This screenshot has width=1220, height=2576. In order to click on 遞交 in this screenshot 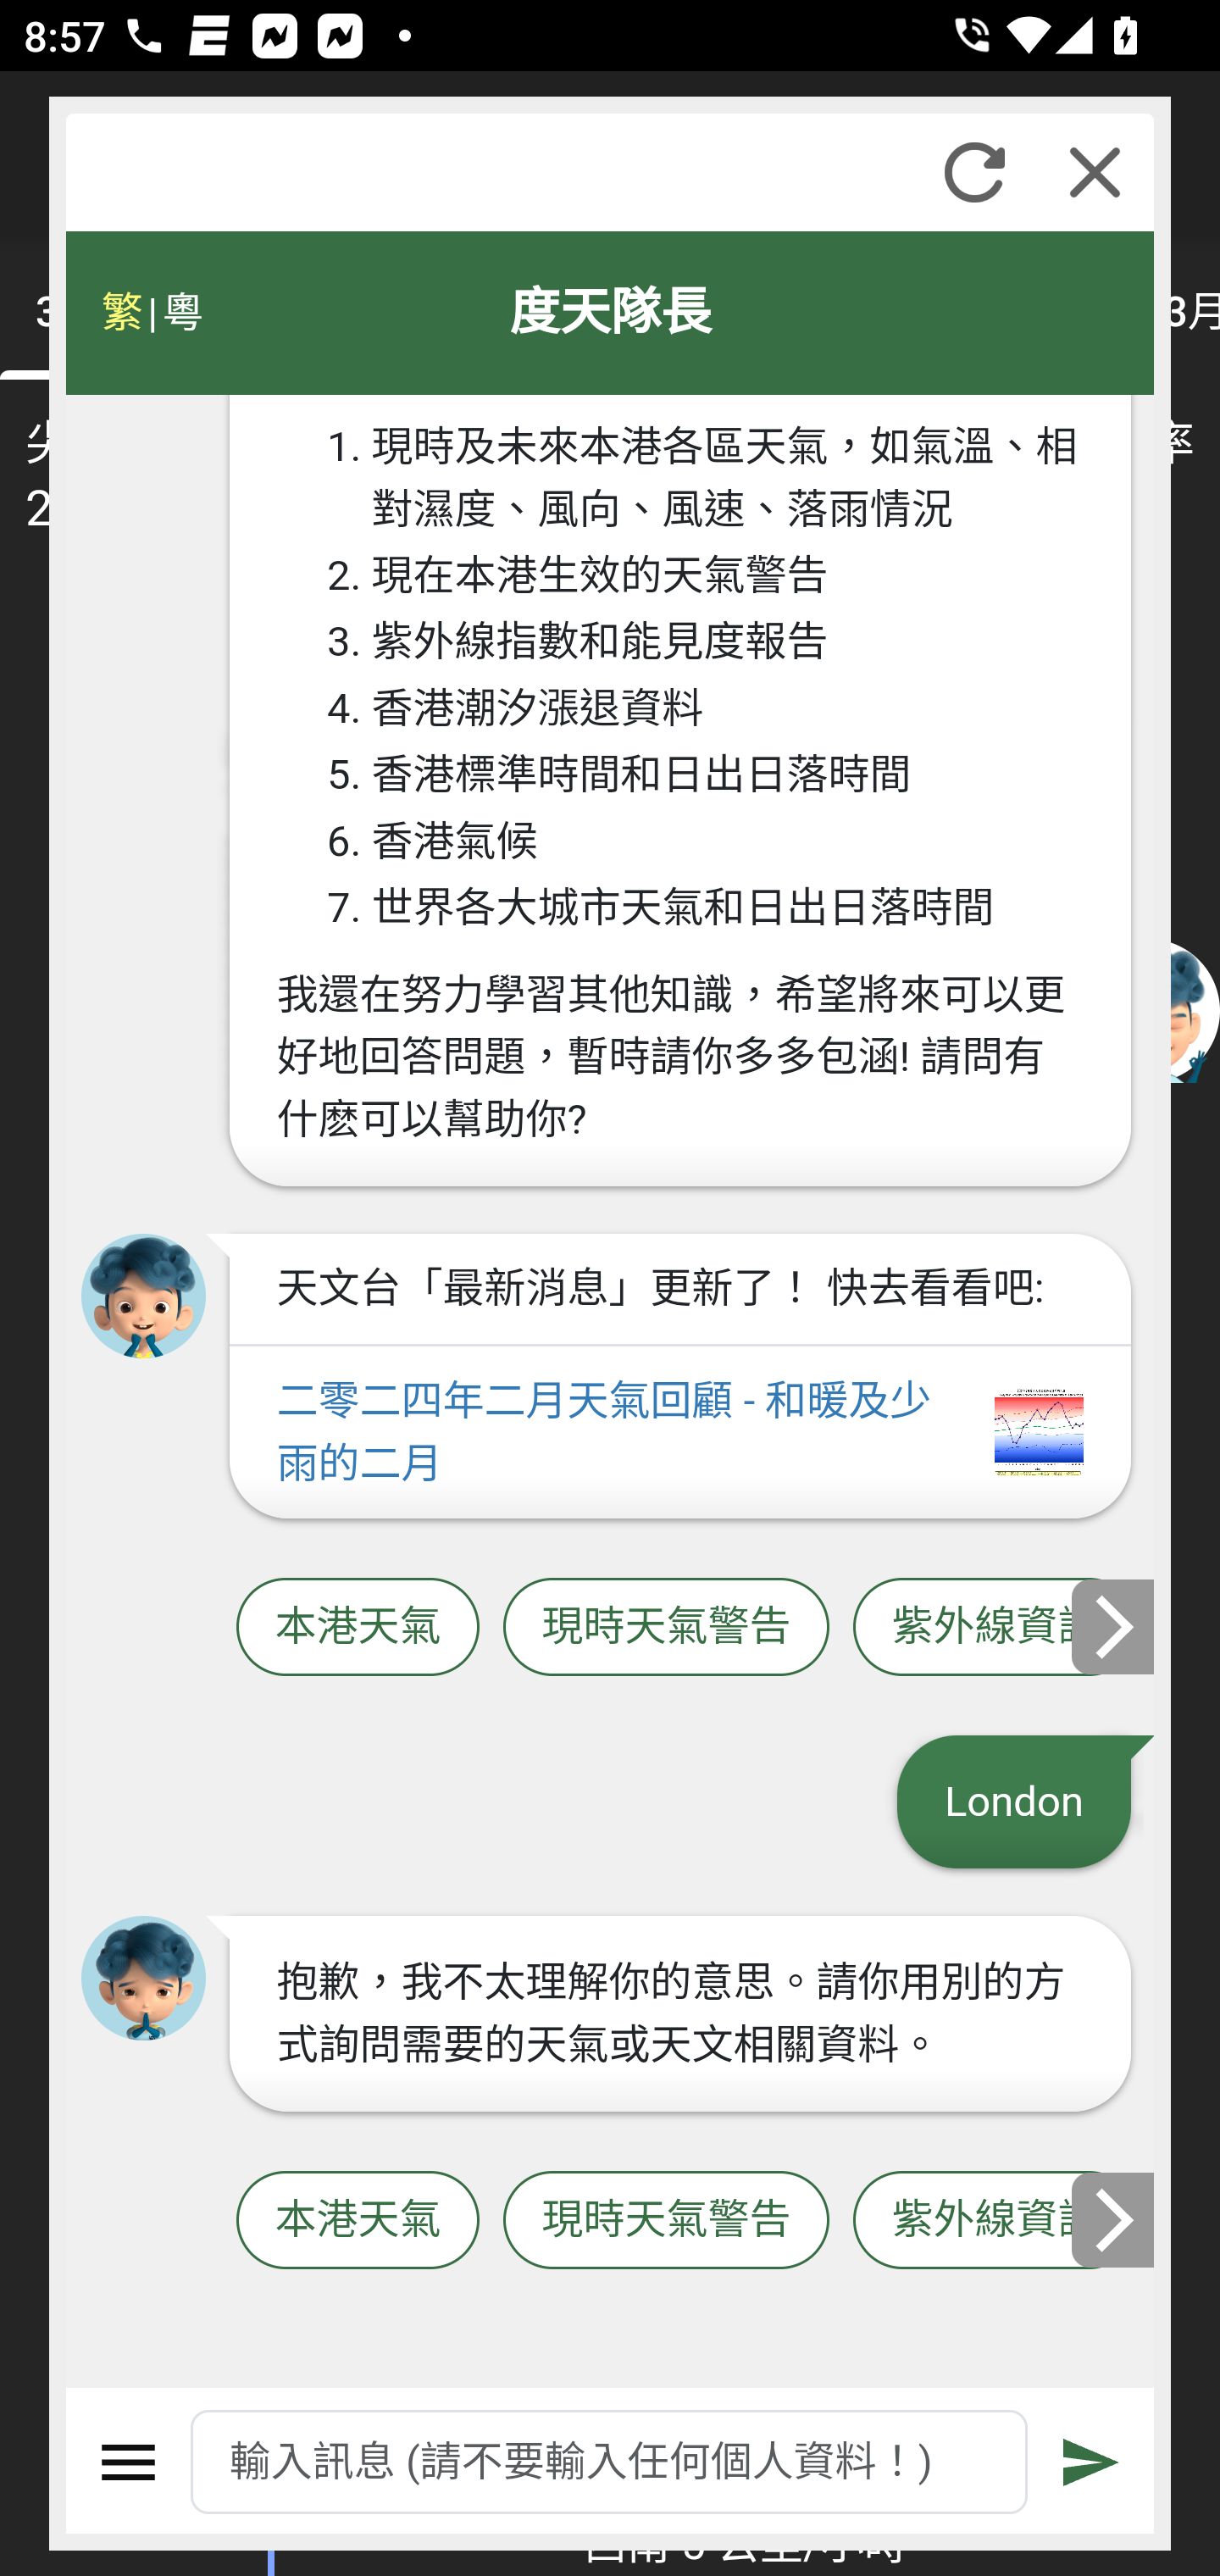, I will do `click(1092, 2462)`.